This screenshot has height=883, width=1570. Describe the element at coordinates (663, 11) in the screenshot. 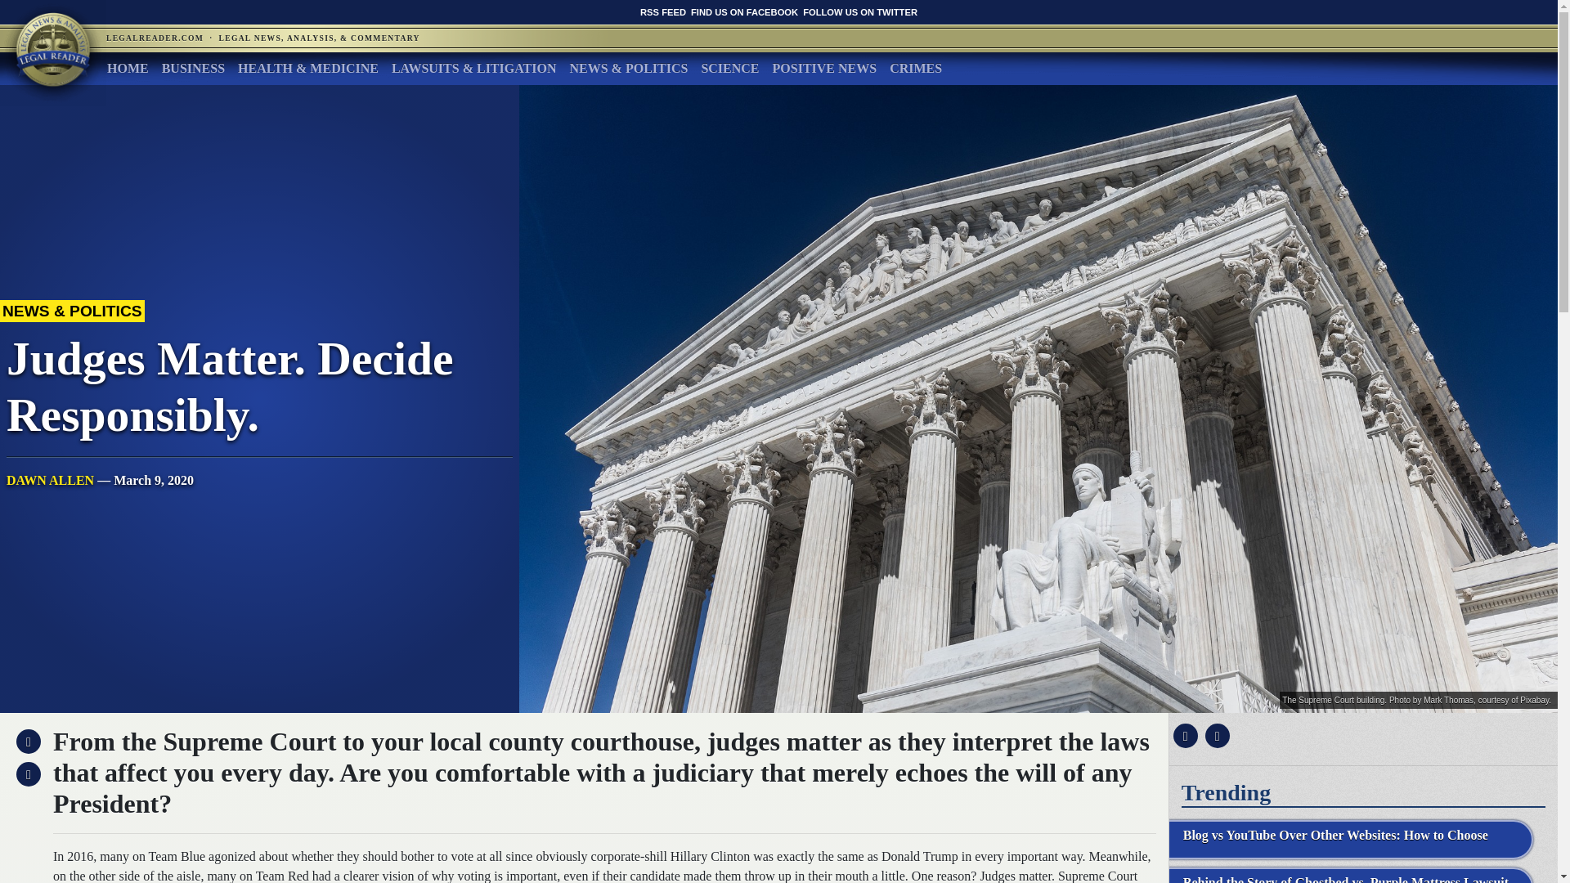

I see `Legal Reader News Feed` at that location.